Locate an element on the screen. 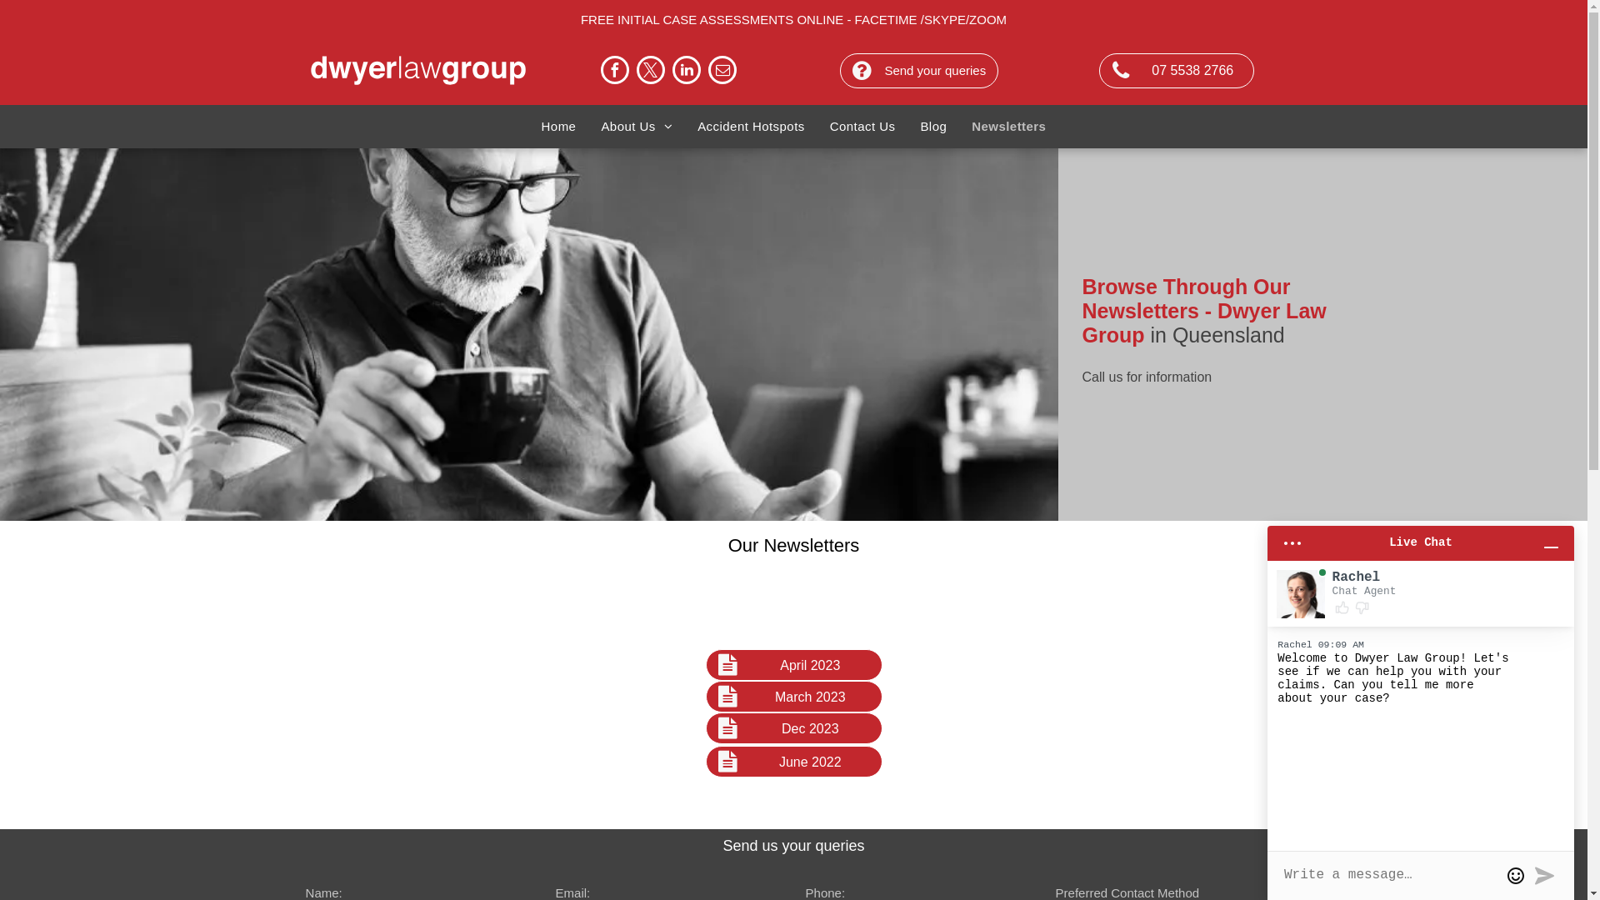 Image resolution: width=1600 pixels, height=900 pixels. Accident Hotspots is located at coordinates (752, 127).